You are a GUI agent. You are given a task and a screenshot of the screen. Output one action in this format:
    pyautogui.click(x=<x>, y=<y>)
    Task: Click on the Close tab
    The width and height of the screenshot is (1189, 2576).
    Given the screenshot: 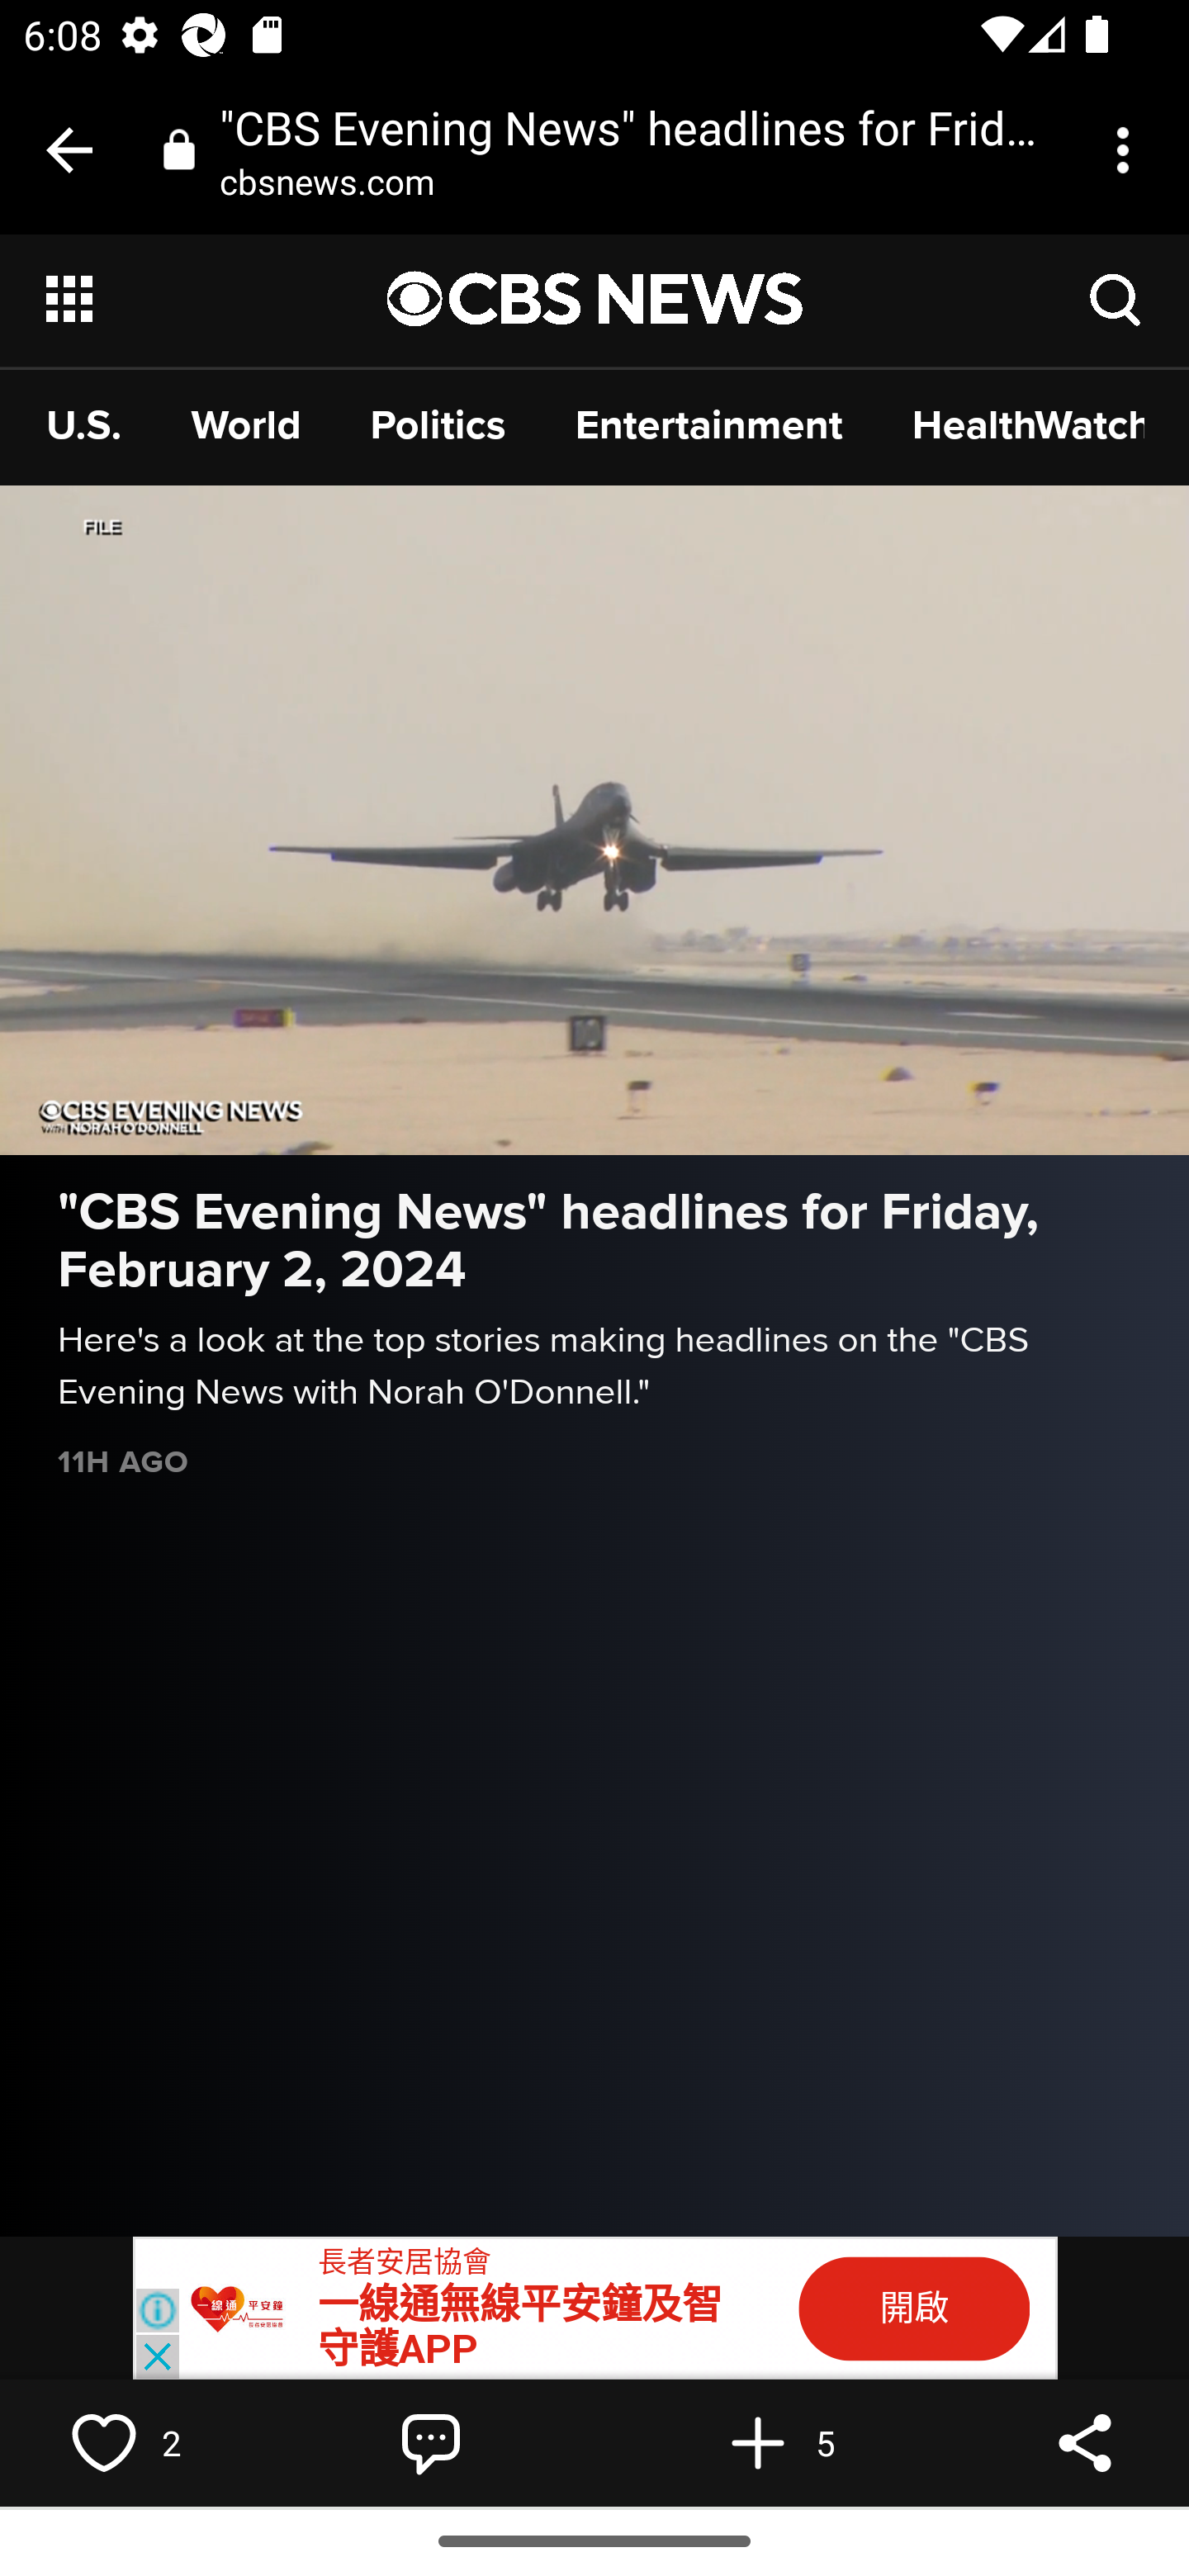 What is the action you would take?
    pyautogui.click(x=69, y=150)
    